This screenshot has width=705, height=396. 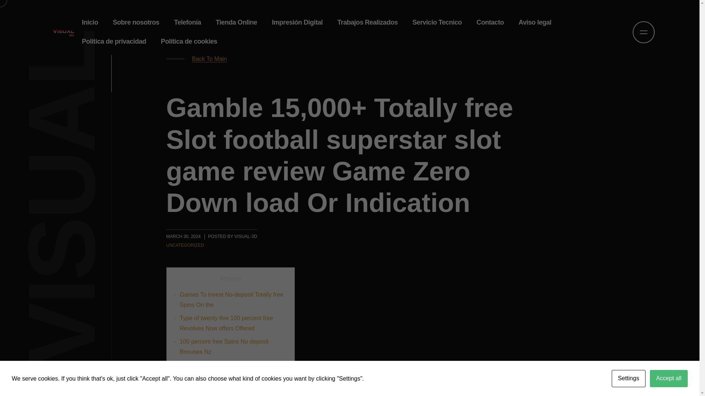 I want to click on Tienda Online, so click(x=236, y=22).